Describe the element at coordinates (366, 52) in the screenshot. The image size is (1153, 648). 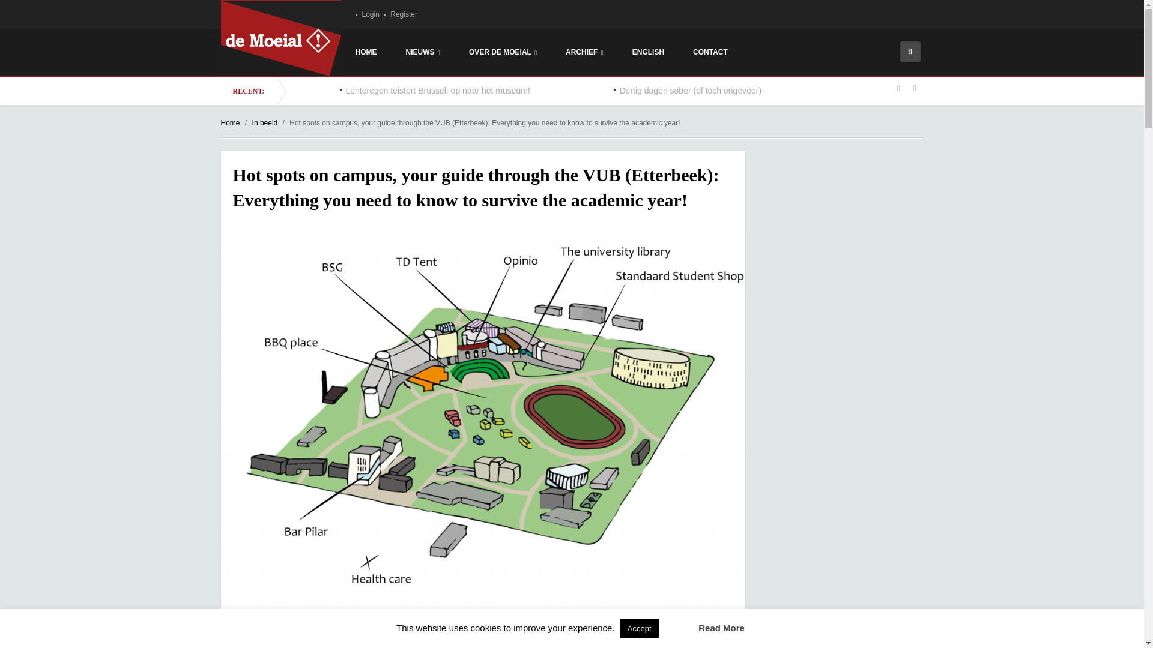
I see `HOME` at that location.